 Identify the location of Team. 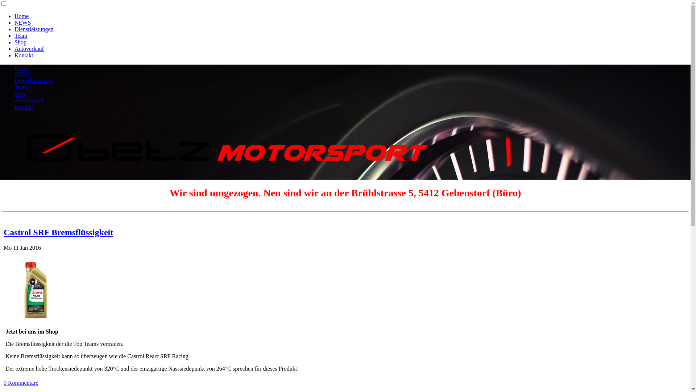
(21, 87).